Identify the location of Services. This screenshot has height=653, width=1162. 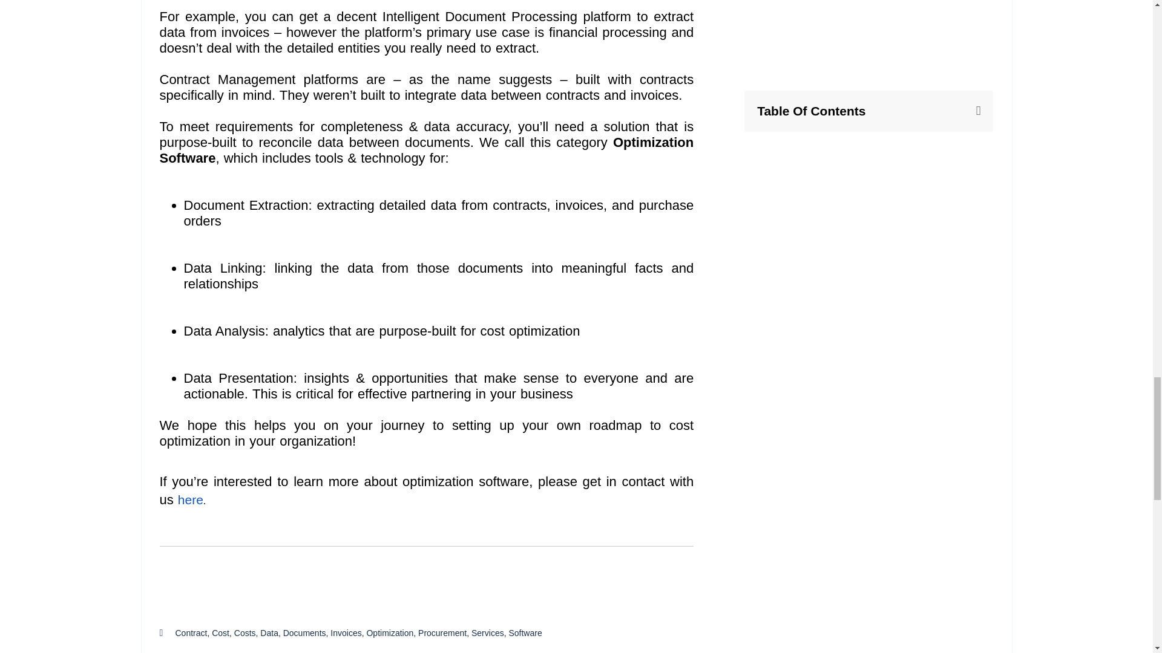
(488, 632).